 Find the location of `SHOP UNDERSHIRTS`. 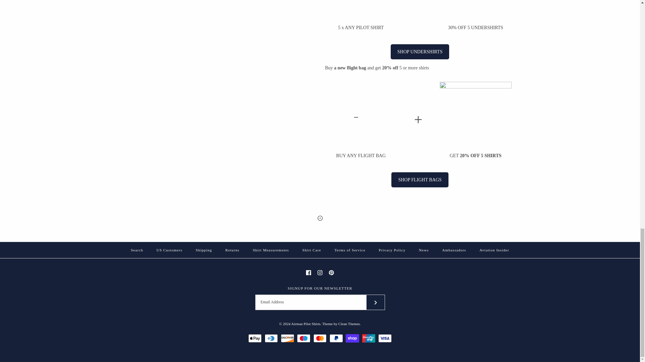

SHOP UNDERSHIRTS is located at coordinates (420, 52).